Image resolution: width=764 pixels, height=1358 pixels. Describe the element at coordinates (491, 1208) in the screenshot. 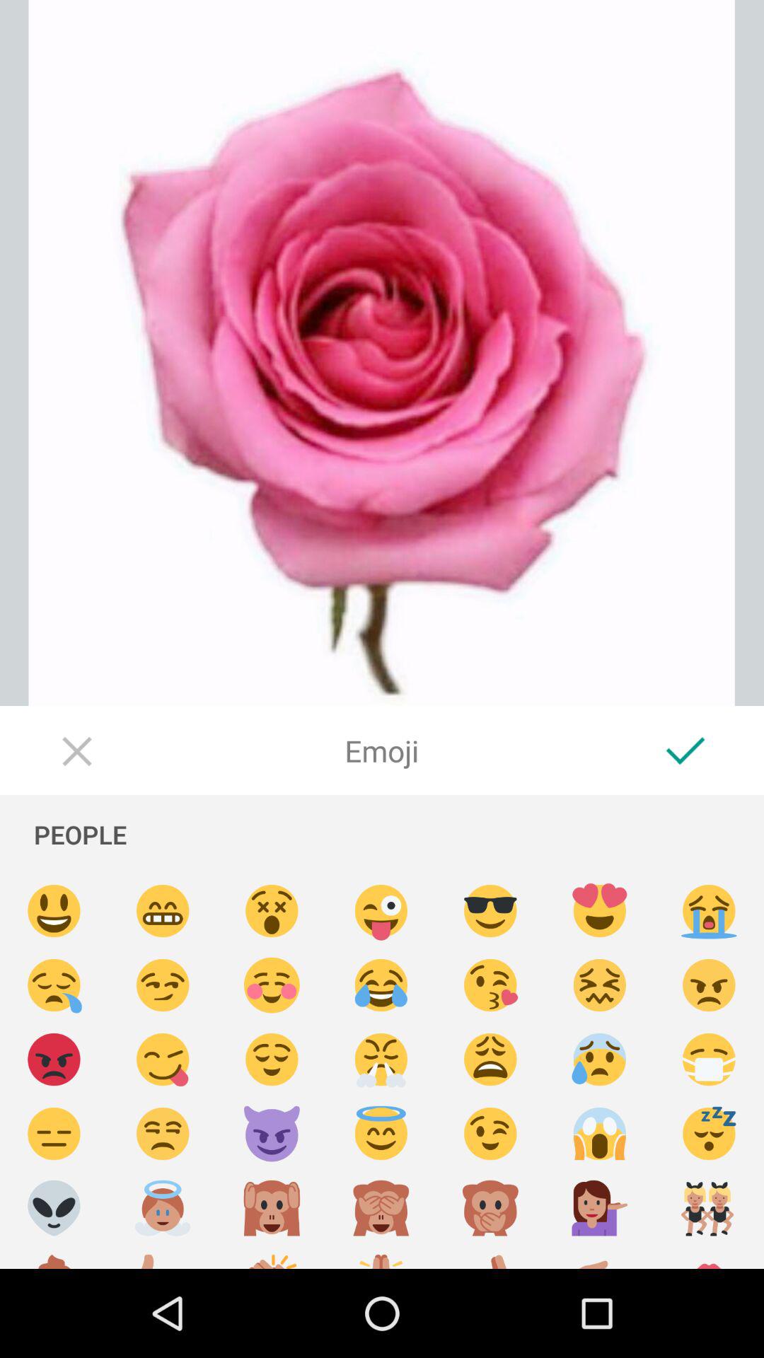

I see `select emoji` at that location.